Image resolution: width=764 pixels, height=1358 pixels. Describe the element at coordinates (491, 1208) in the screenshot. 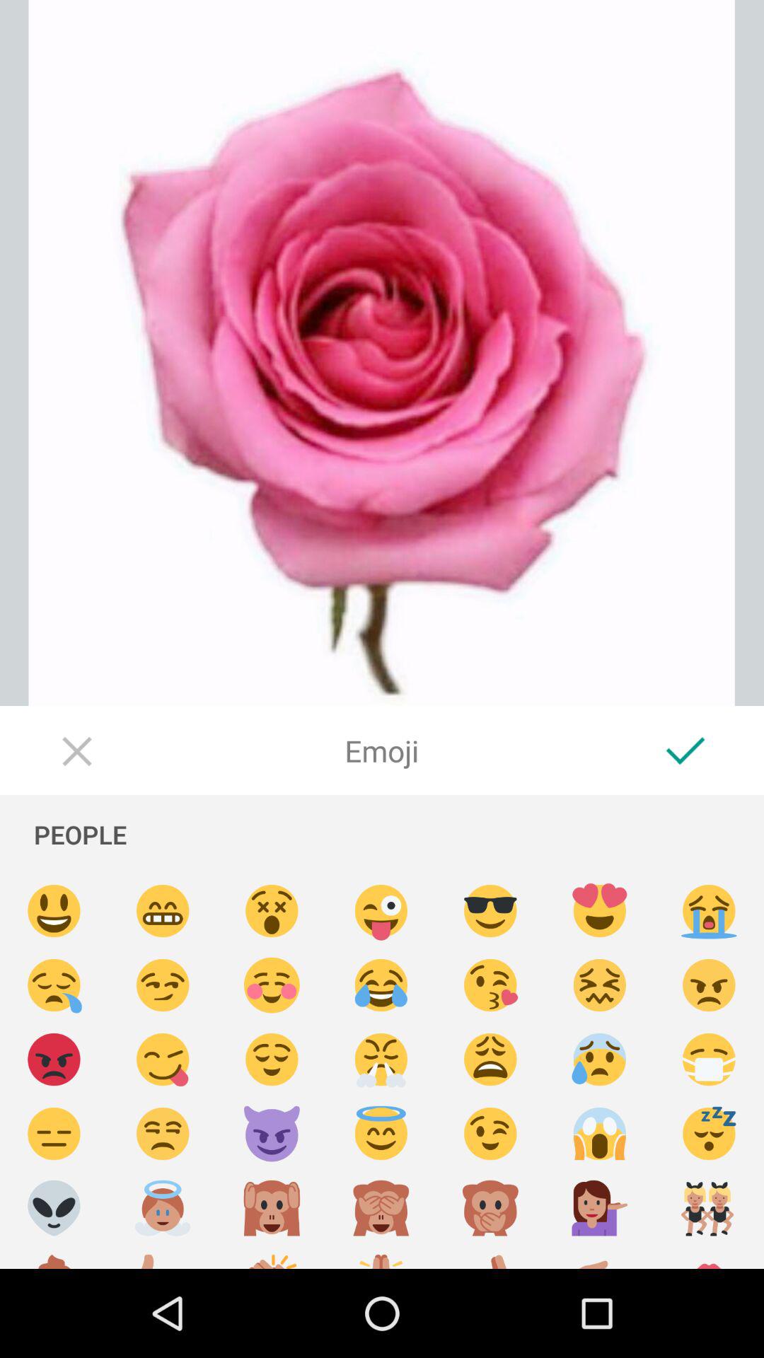

I see `select emoji` at that location.